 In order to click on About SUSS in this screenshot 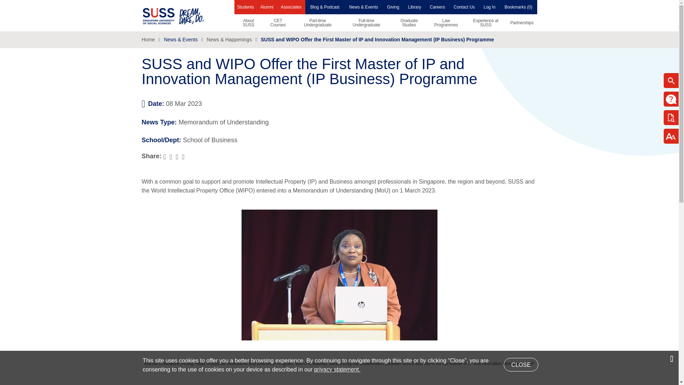, I will do `click(249, 22)`.